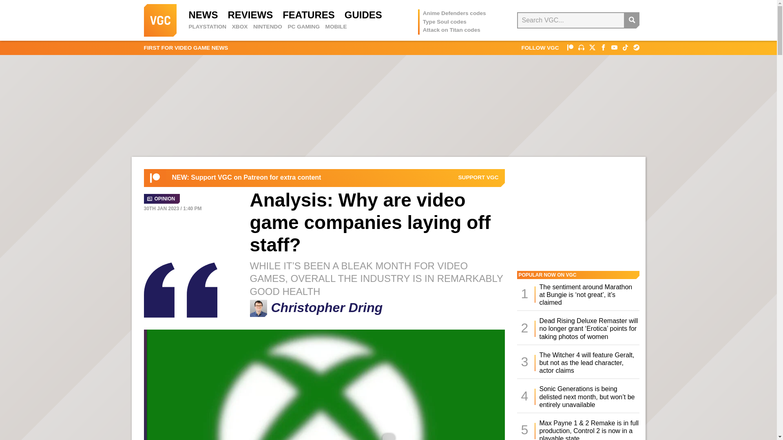 Image resolution: width=783 pixels, height=440 pixels. Describe the element at coordinates (445, 22) in the screenshot. I see `Type Soul codes` at that location.